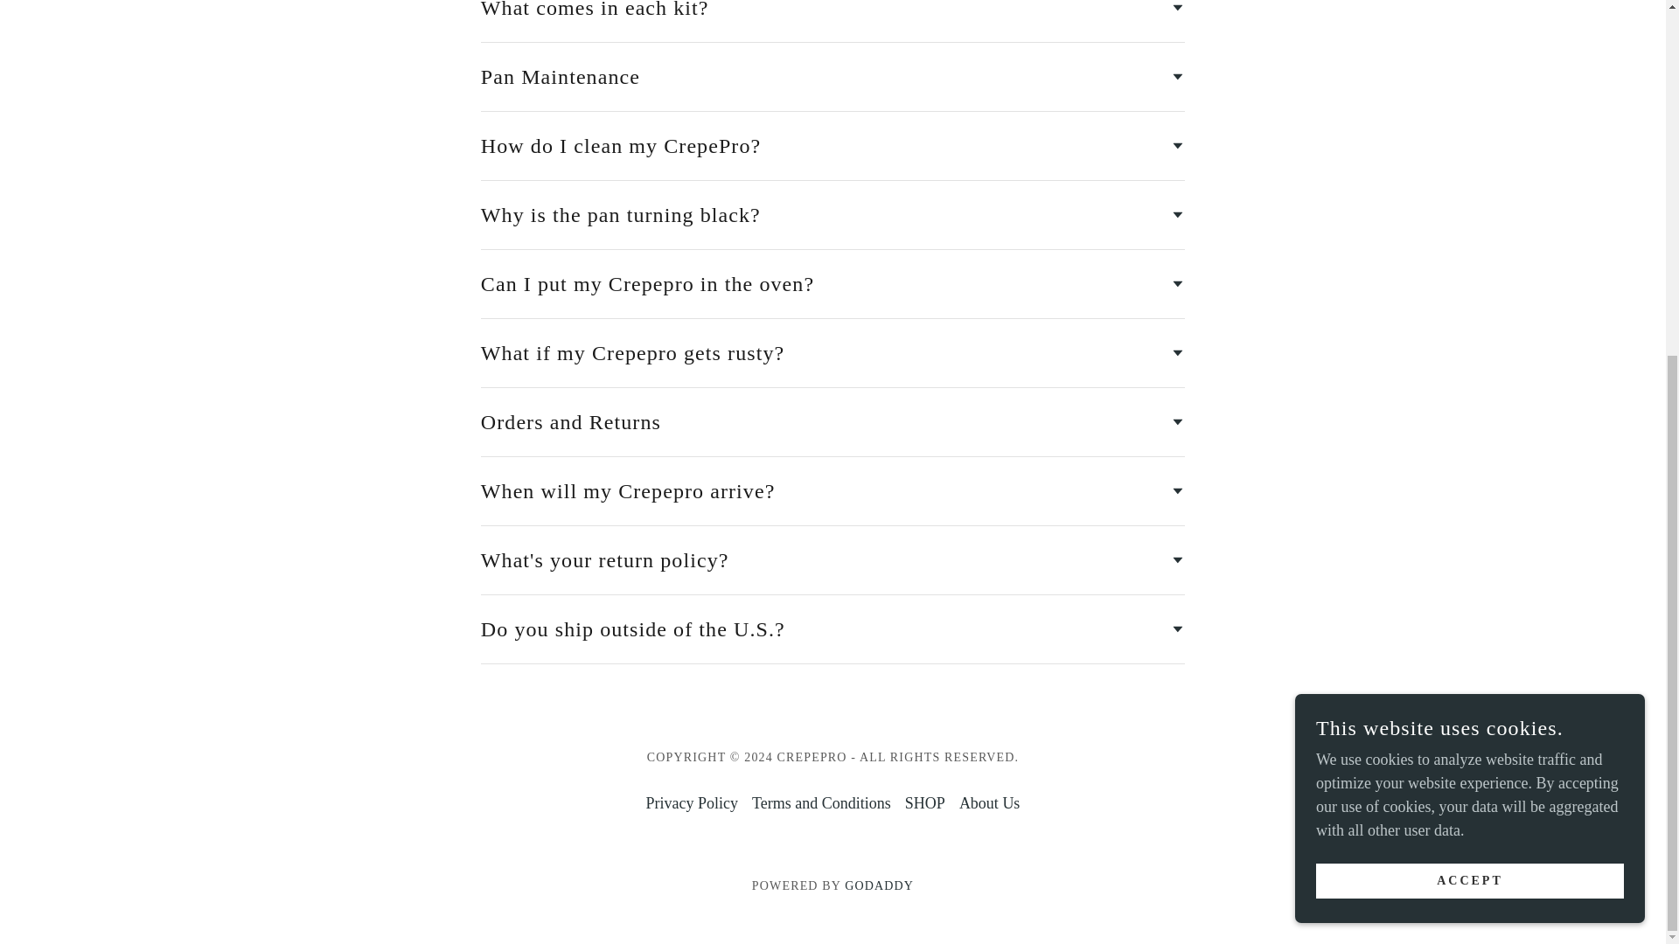  What do you see at coordinates (833, 283) in the screenshot?
I see `Can I put my Crepepro in the oven?` at bounding box center [833, 283].